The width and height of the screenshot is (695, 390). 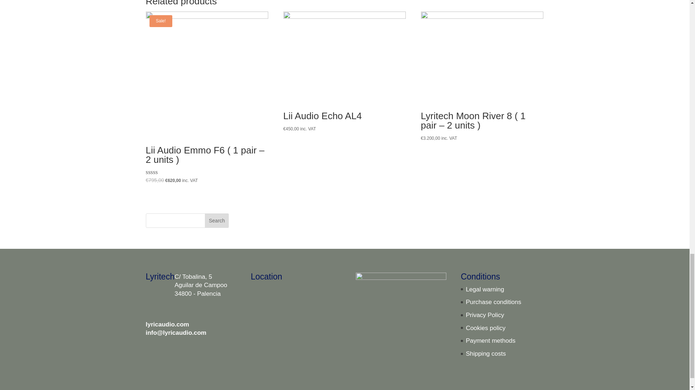 What do you see at coordinates (486, 354) in the screenshot?
I see `Shipping costs` at bounding box center [486, 354].